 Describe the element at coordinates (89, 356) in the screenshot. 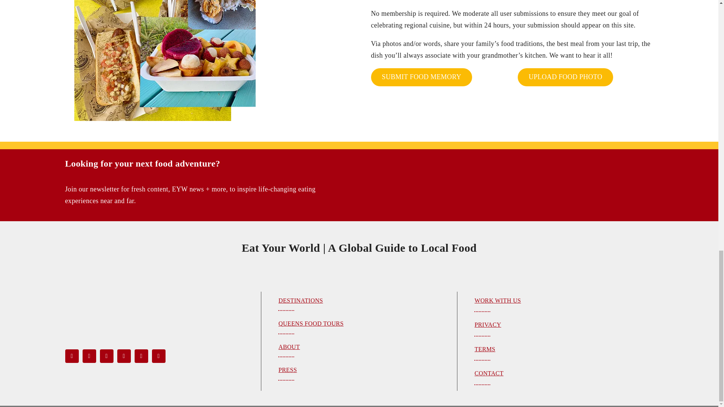

I see `Twitter` at that location.